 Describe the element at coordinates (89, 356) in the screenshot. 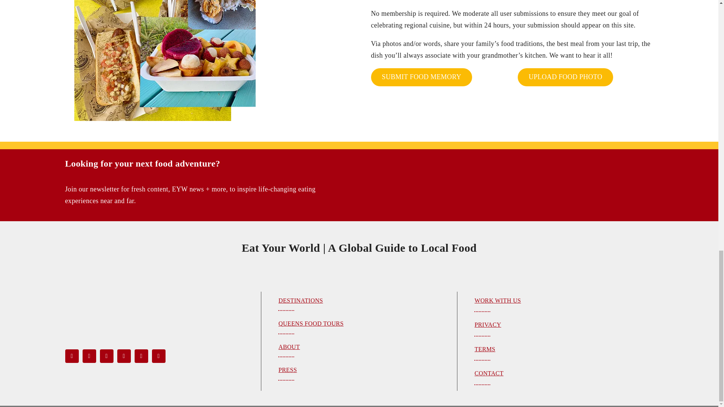

I see `Twitter` at that location.